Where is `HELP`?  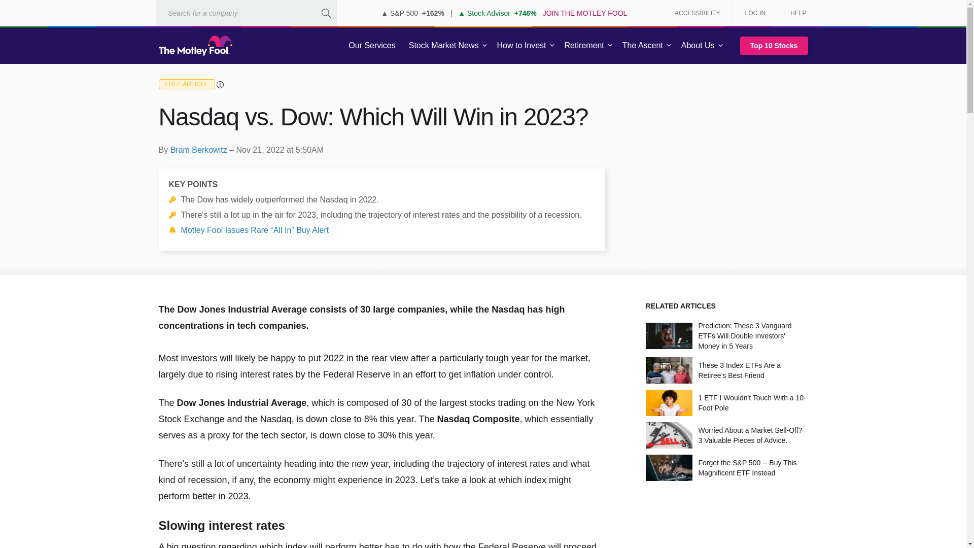 HELP is located at coordinates (794, 13).